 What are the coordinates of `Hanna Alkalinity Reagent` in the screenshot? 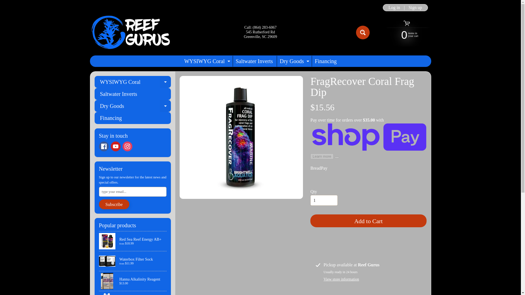 It's located at (394, 8).